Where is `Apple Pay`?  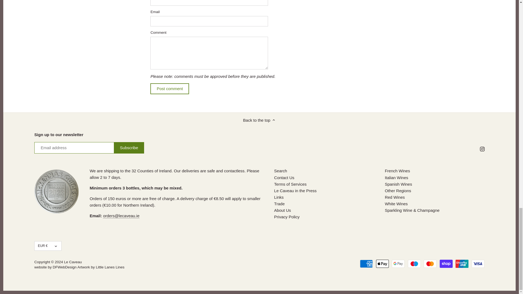
Apple Pay is located at coordinates (382, 264).